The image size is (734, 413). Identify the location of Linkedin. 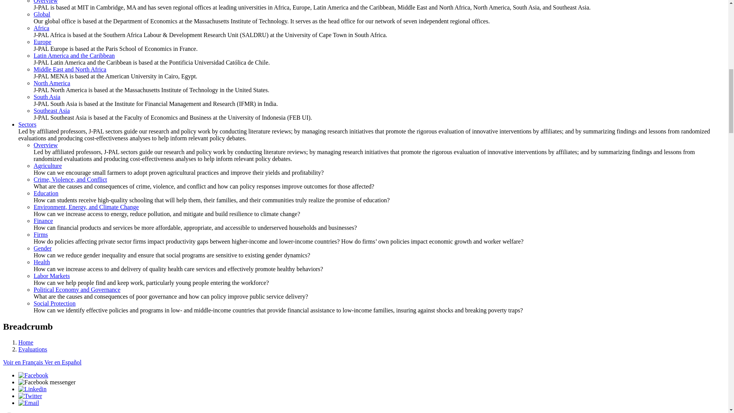
(32, 389).